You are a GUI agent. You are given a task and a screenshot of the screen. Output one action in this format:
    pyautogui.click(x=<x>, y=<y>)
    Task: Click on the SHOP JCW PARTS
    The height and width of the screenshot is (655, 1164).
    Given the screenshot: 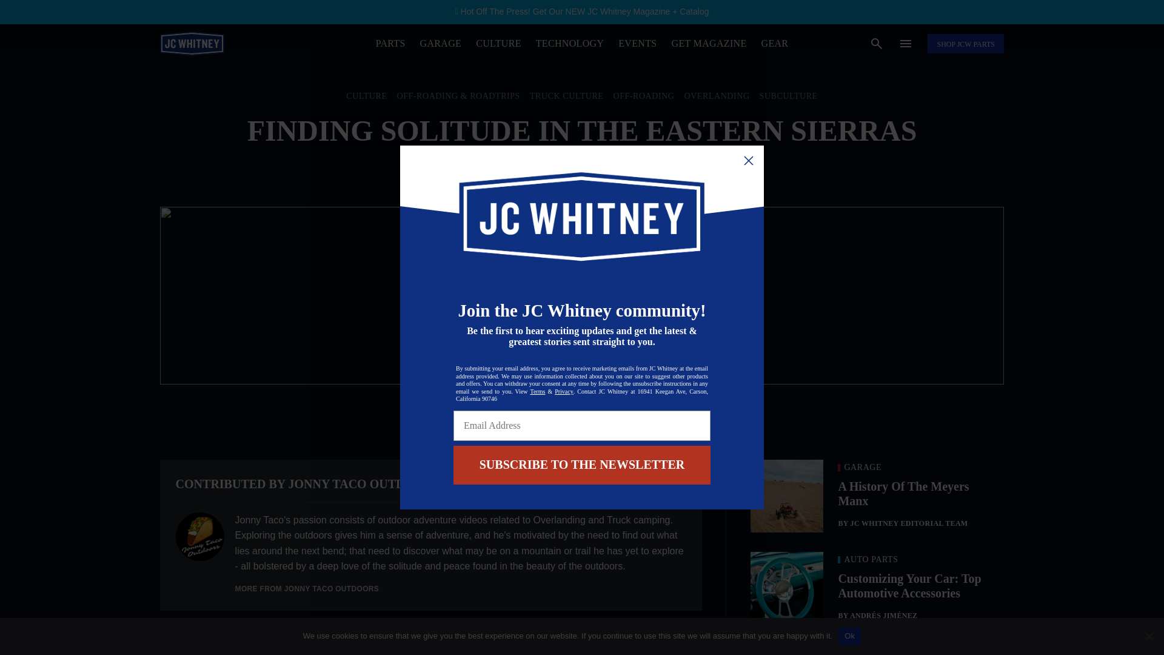 What is the action you would take?
    pyautogui.click(x=965, y=44)
    